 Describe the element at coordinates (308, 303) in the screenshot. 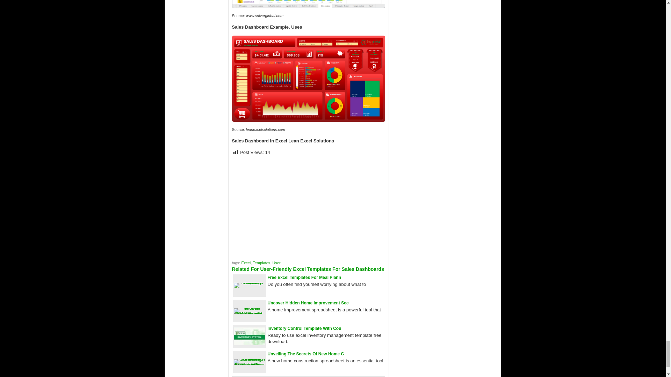

I see `Uncover Hidden Home Improvement Sec` at that location.